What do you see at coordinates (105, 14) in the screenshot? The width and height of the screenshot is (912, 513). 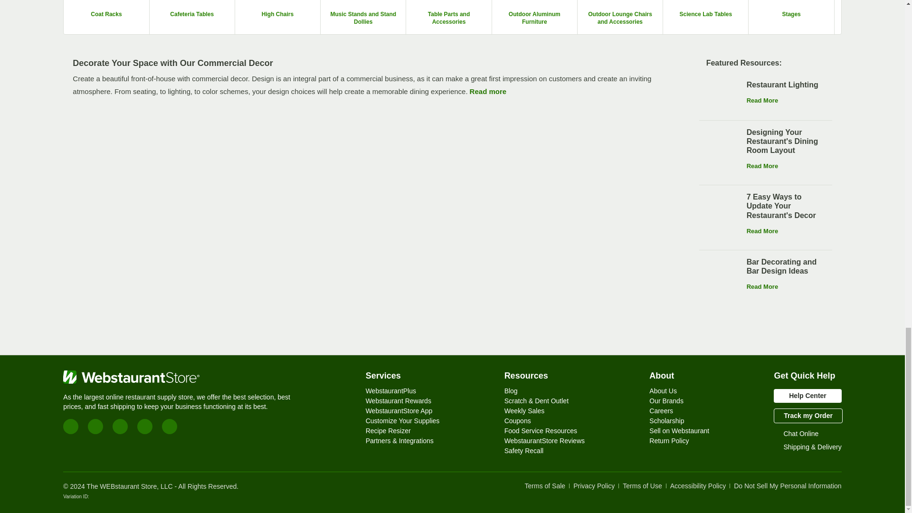 I see `Coat Racks` at bounding box center [105, 14].